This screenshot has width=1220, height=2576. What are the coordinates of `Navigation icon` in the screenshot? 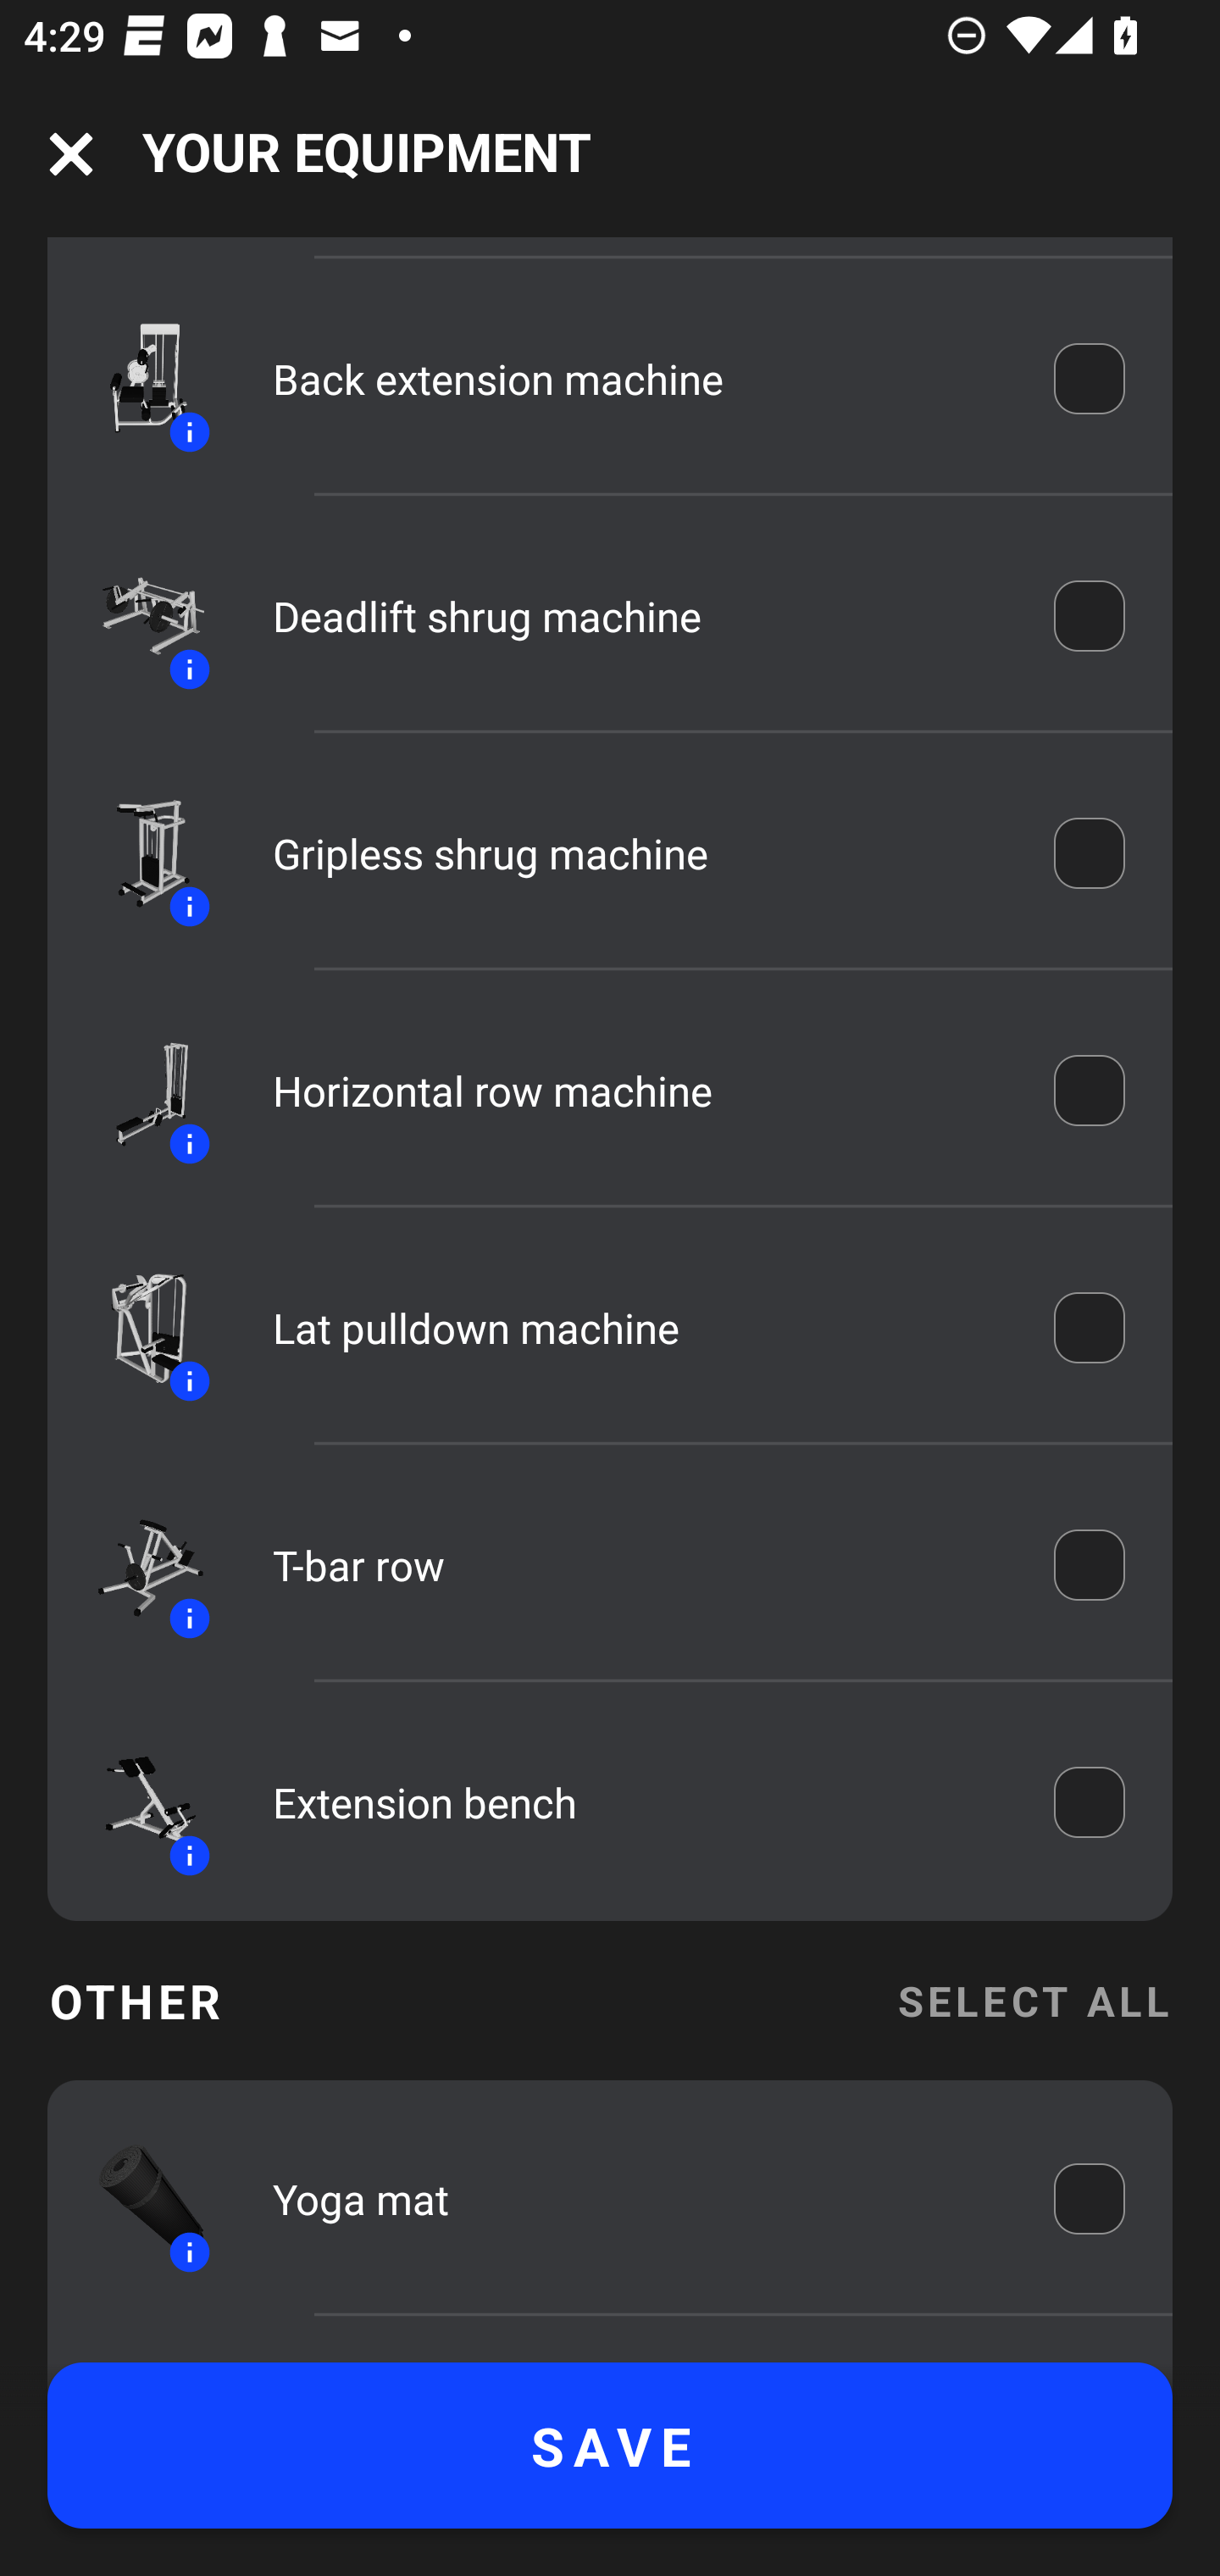 It's located at (71, 154).